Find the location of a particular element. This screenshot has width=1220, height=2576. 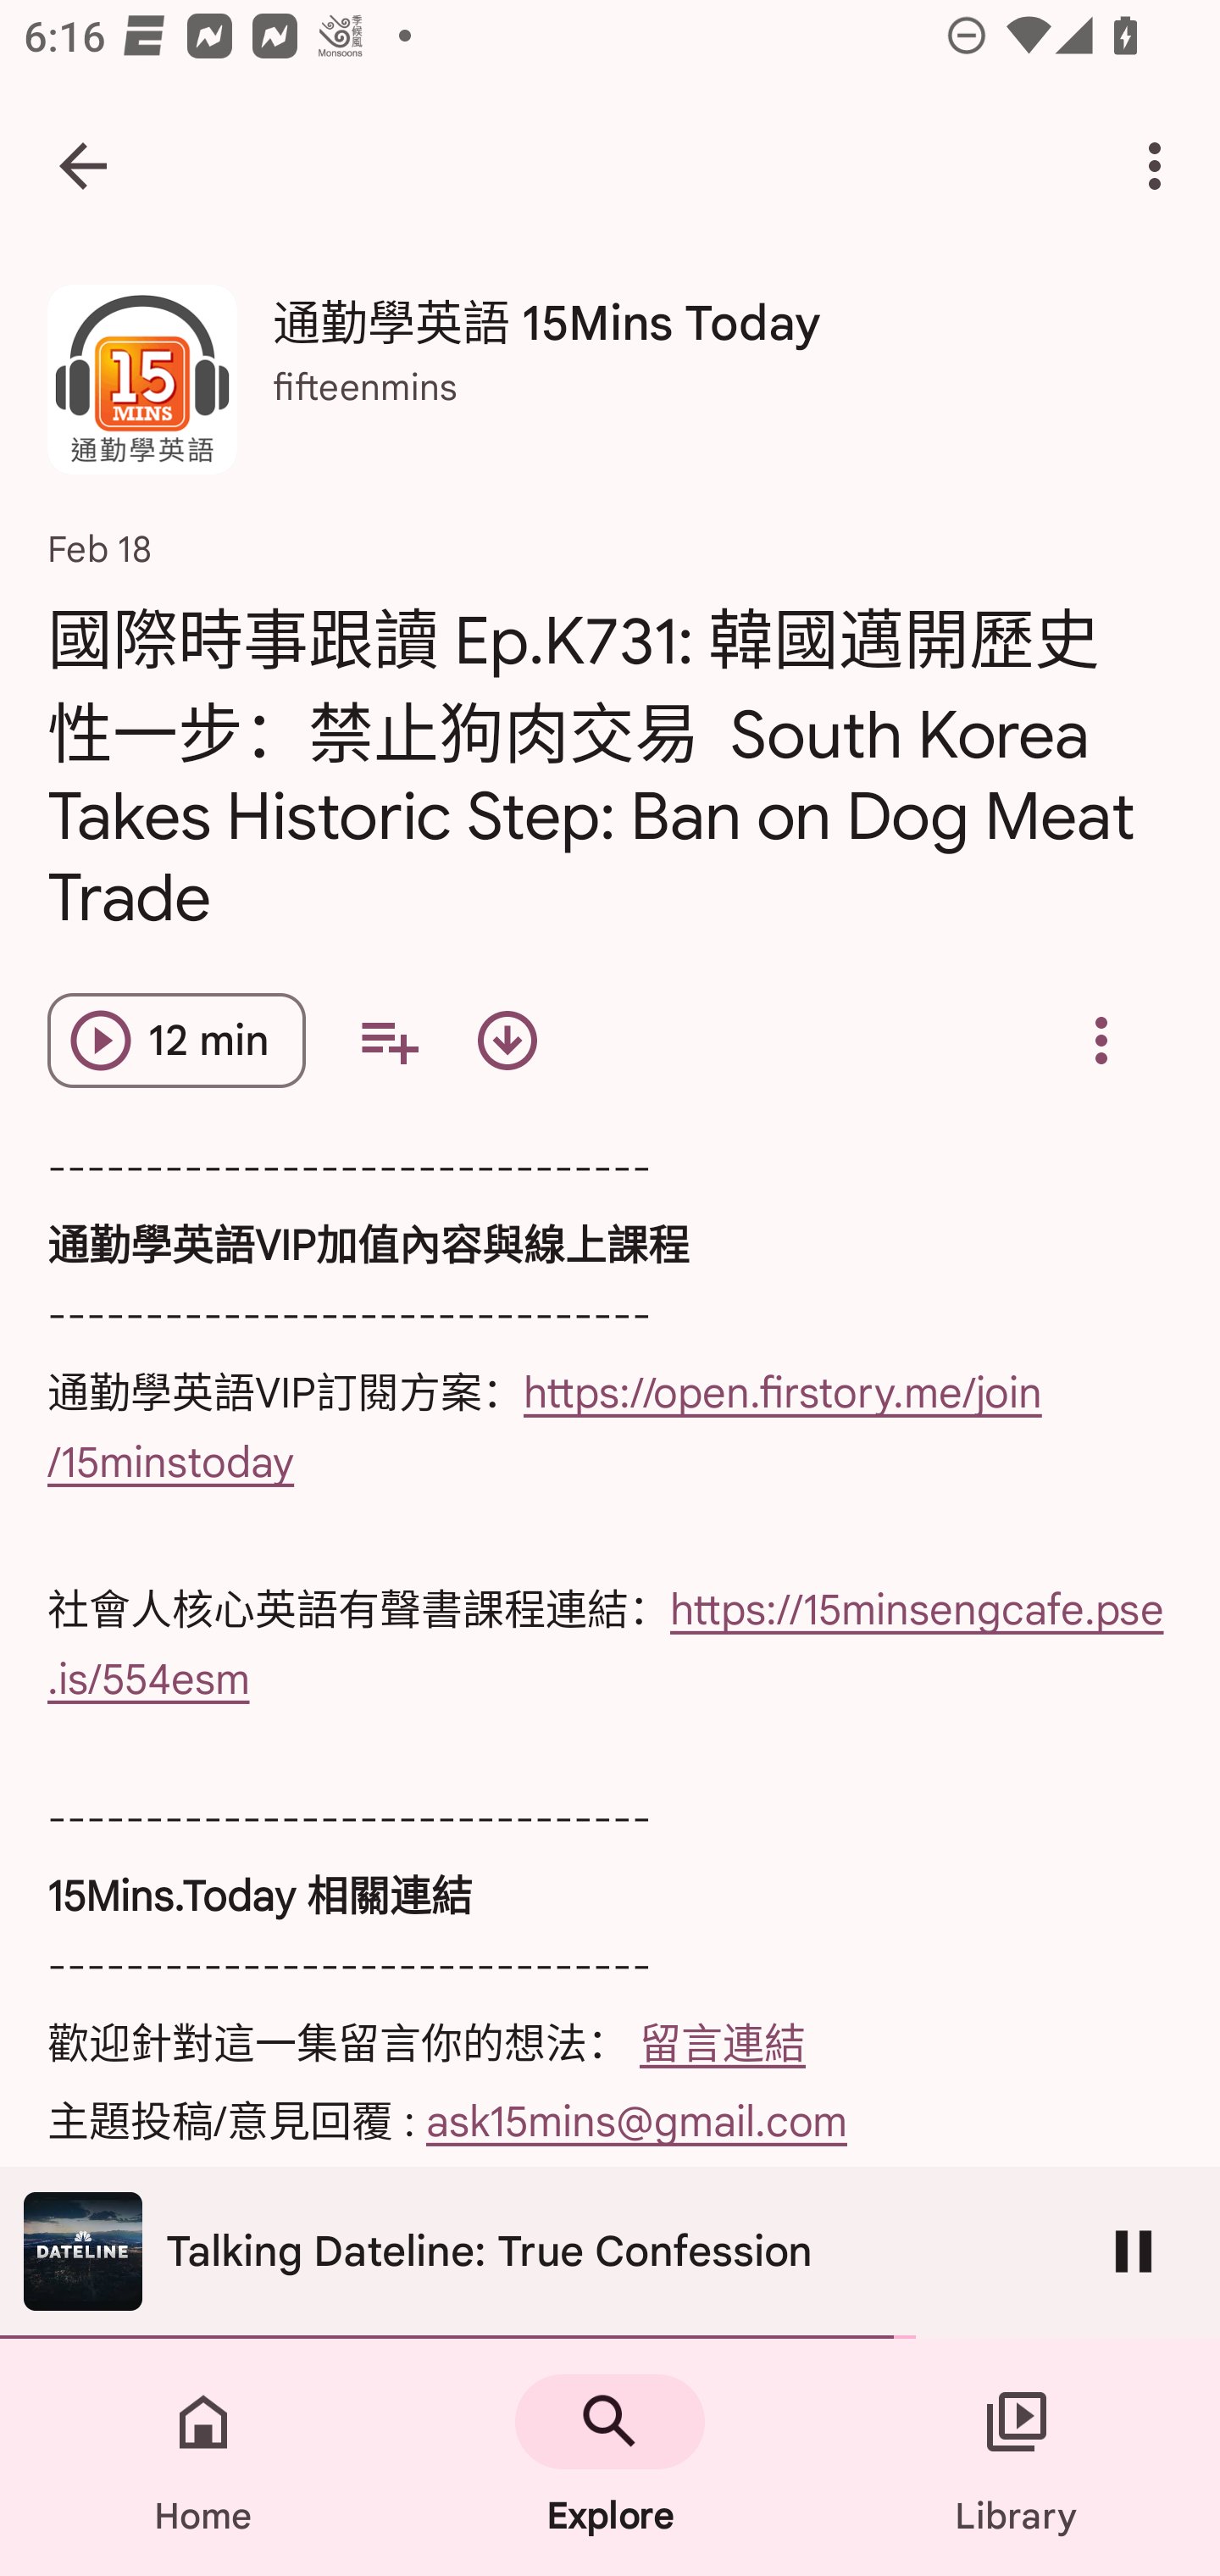

Download episode is located at coordinates (507, 1041).